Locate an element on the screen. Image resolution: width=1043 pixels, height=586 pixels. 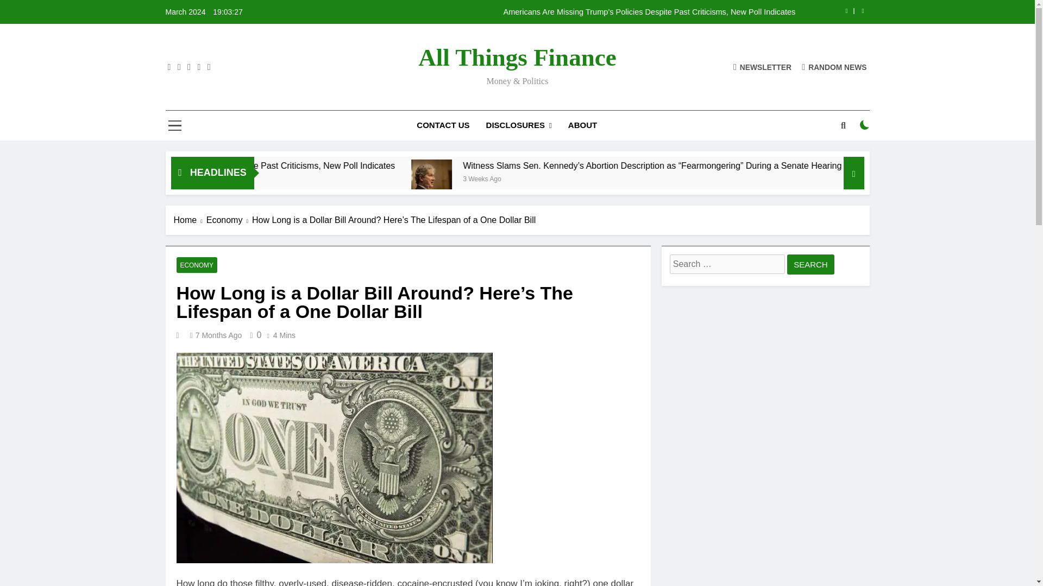
CONTACT US is located at coordinates (443, 125).